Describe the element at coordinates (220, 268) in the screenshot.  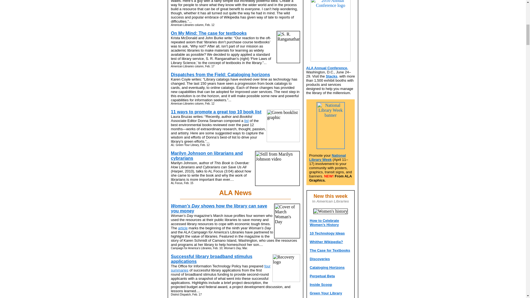
I see `four summaries` at that location.